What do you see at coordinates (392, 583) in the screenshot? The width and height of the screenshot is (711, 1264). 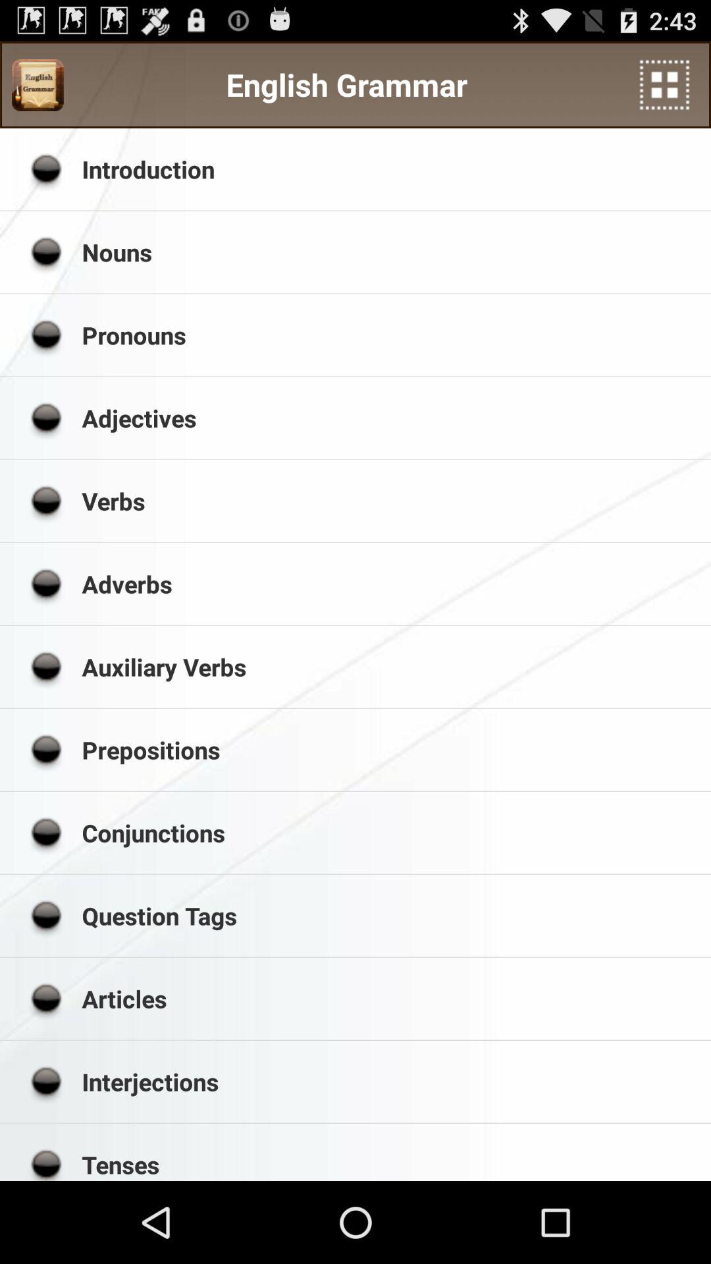 I see `turn off the item below the verbs` at bounding box center [392, 583].